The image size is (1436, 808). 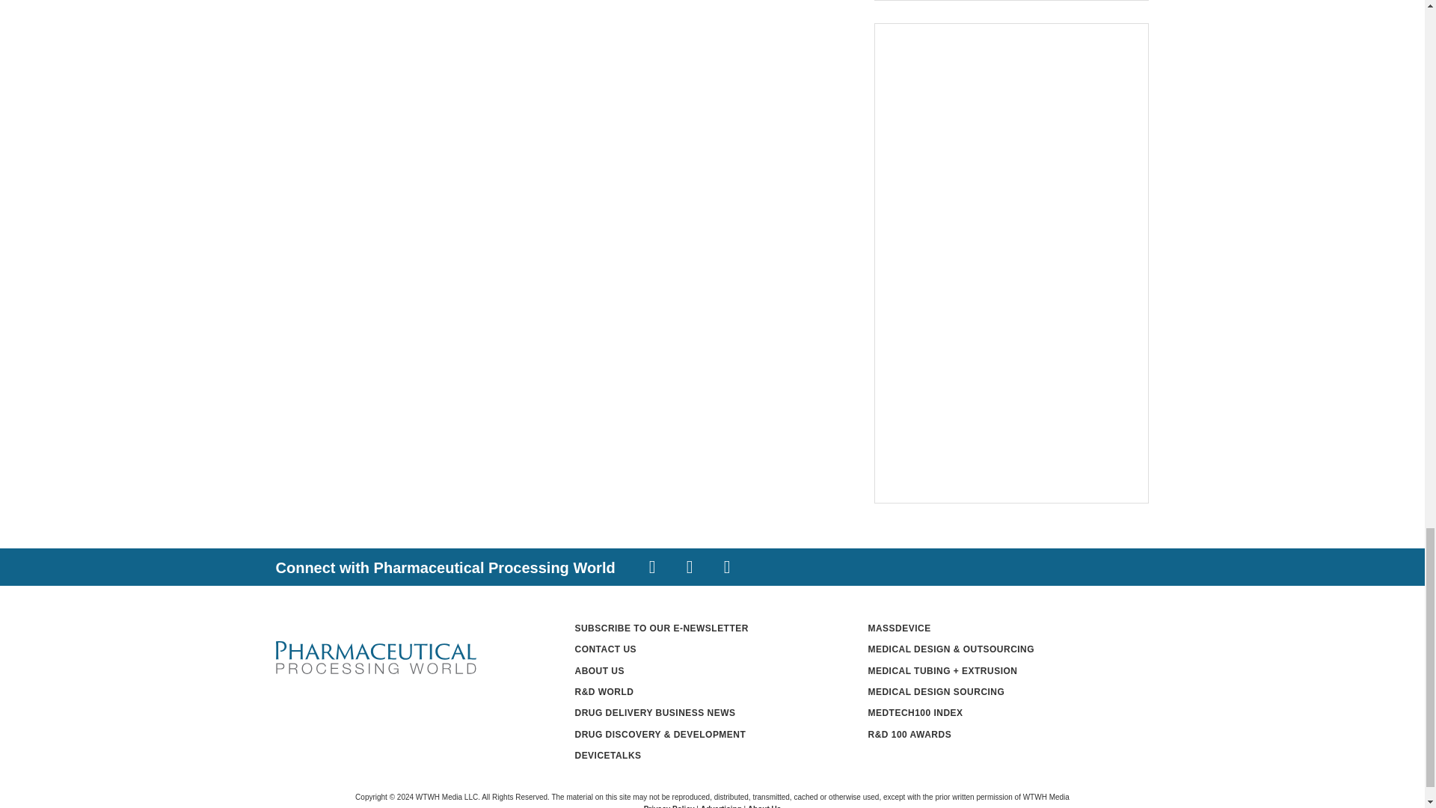 I want to click on MASSDEVICE, so click(x=899, y=628).